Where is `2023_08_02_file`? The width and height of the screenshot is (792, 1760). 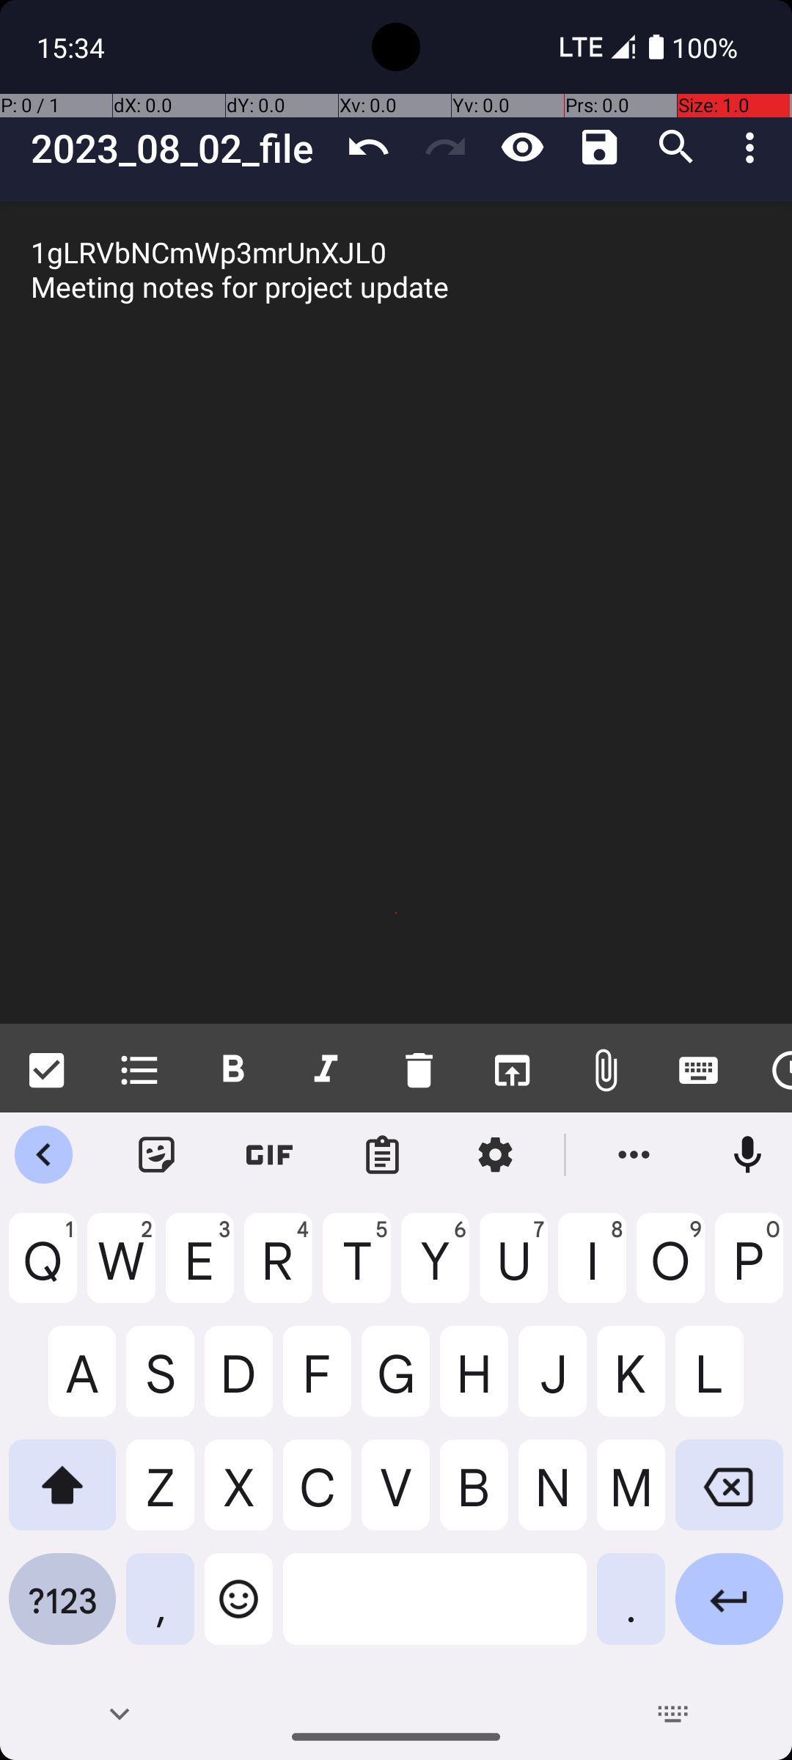
2023_08_02_file is located at coordinates (180, 148).